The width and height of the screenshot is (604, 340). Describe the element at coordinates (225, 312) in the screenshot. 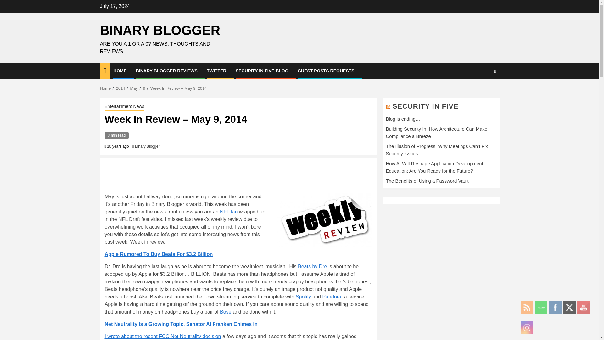

I see `Bose` at that location.